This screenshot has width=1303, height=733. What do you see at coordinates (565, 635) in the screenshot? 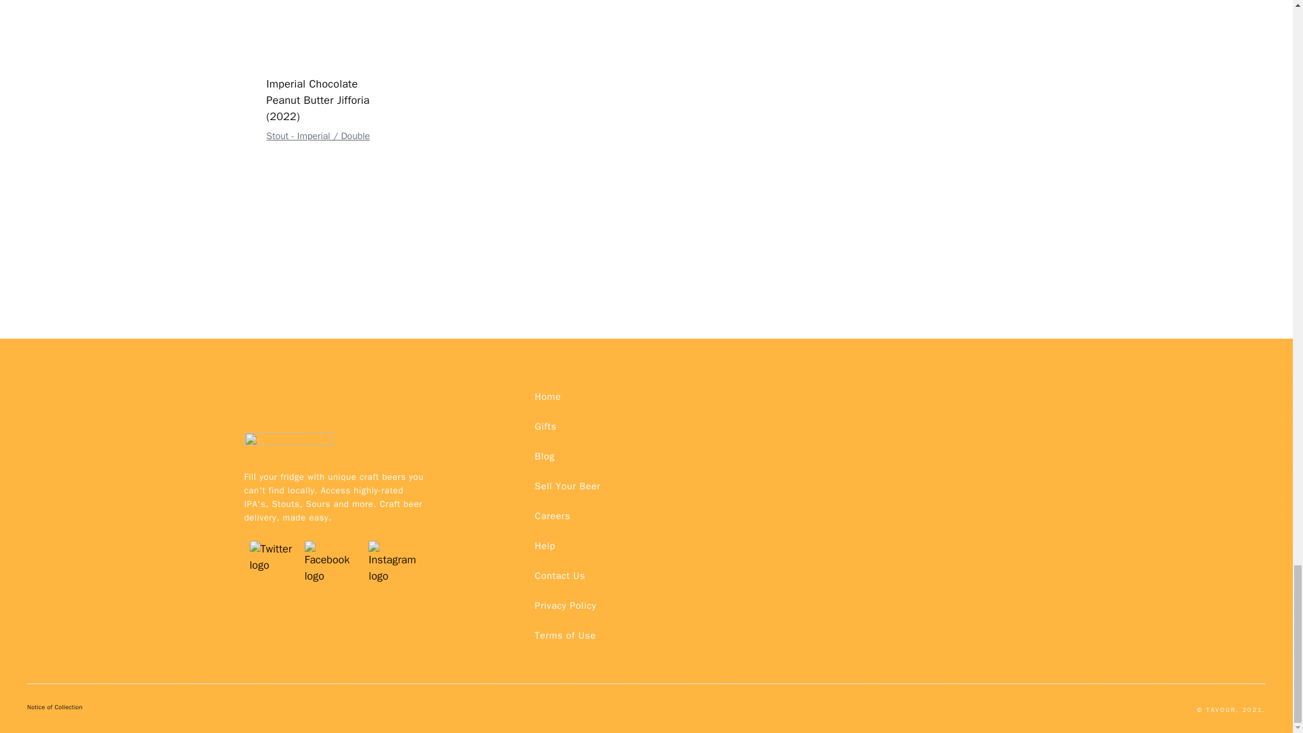
I see `FAQ` at bounding box center [565, 635].